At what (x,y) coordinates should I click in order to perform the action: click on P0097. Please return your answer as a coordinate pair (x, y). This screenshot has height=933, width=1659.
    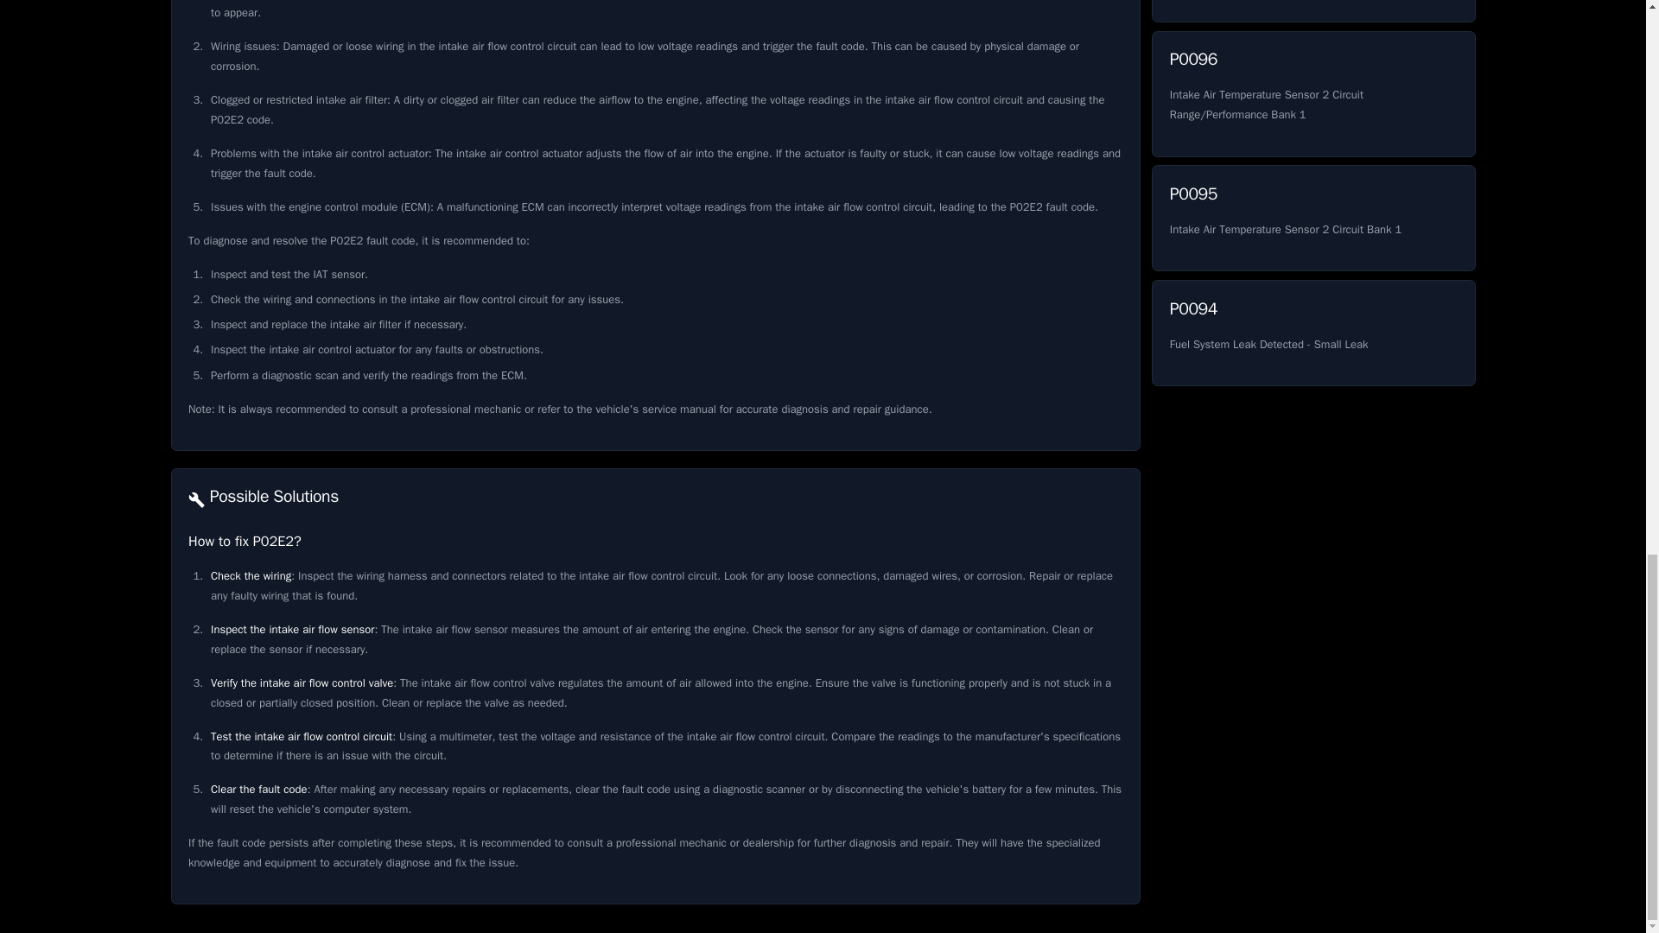
    Looking at the image, I should click on (1313, 10).